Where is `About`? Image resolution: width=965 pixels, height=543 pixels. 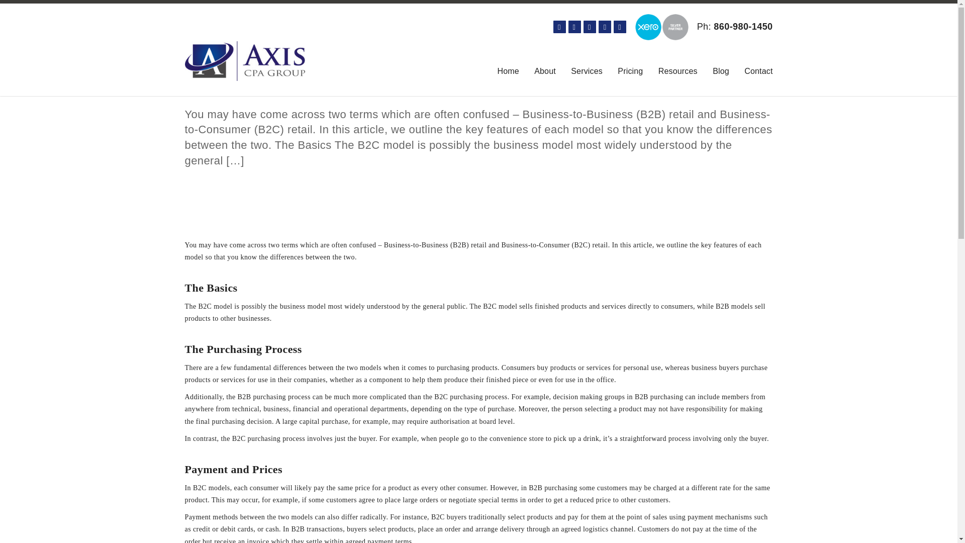
About is located at coordinates (545, 71).